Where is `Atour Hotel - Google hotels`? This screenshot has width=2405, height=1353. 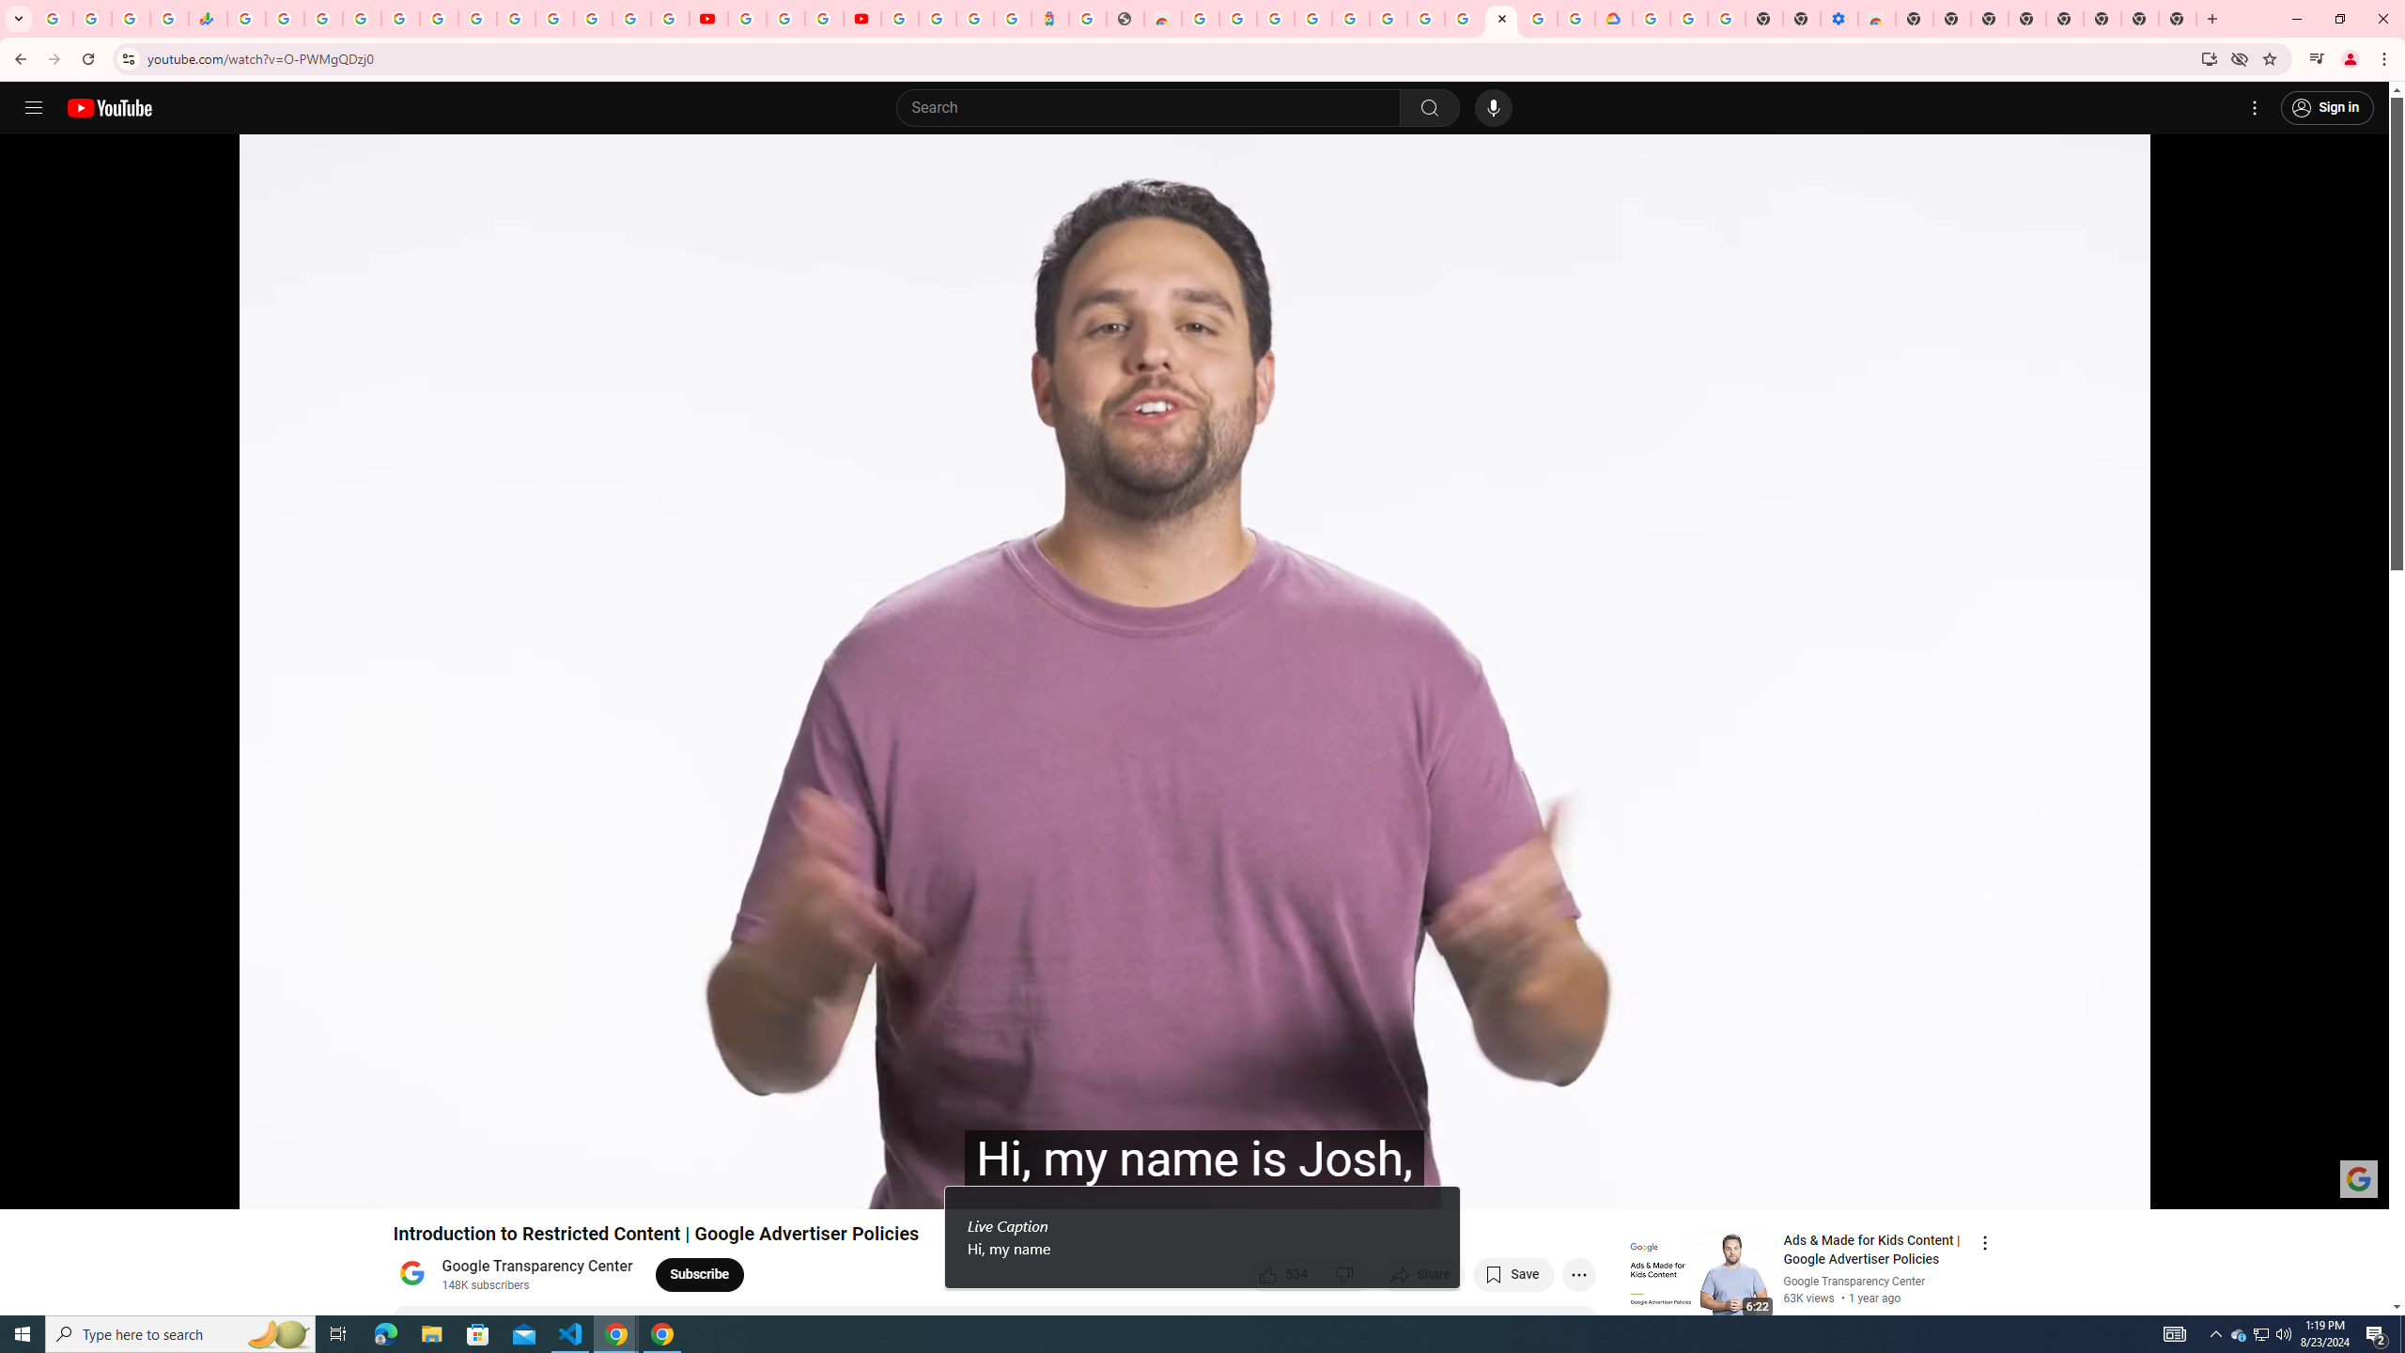
Atour Hotel - Google hotels is located at coordinates (1049, 19).